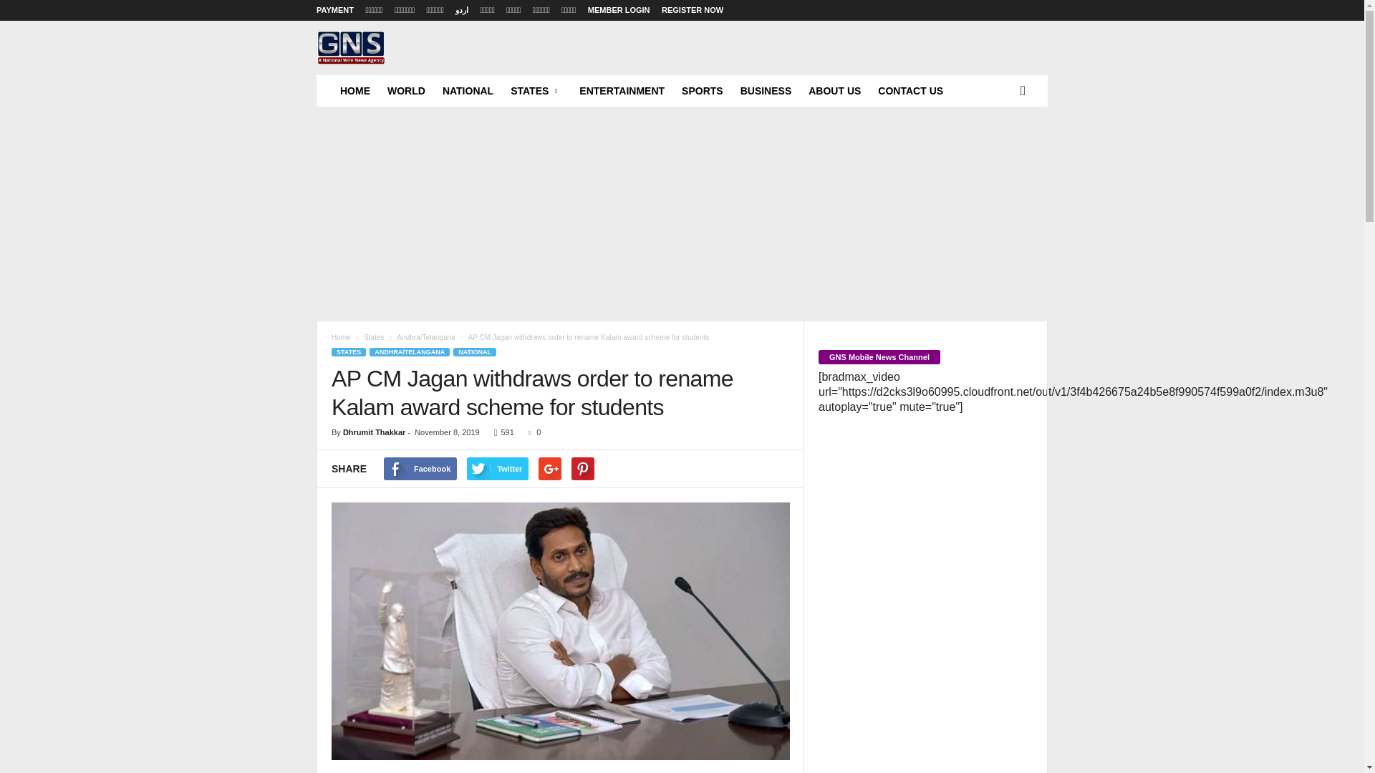  I want to click on View all posts in States, so click(374, 337).